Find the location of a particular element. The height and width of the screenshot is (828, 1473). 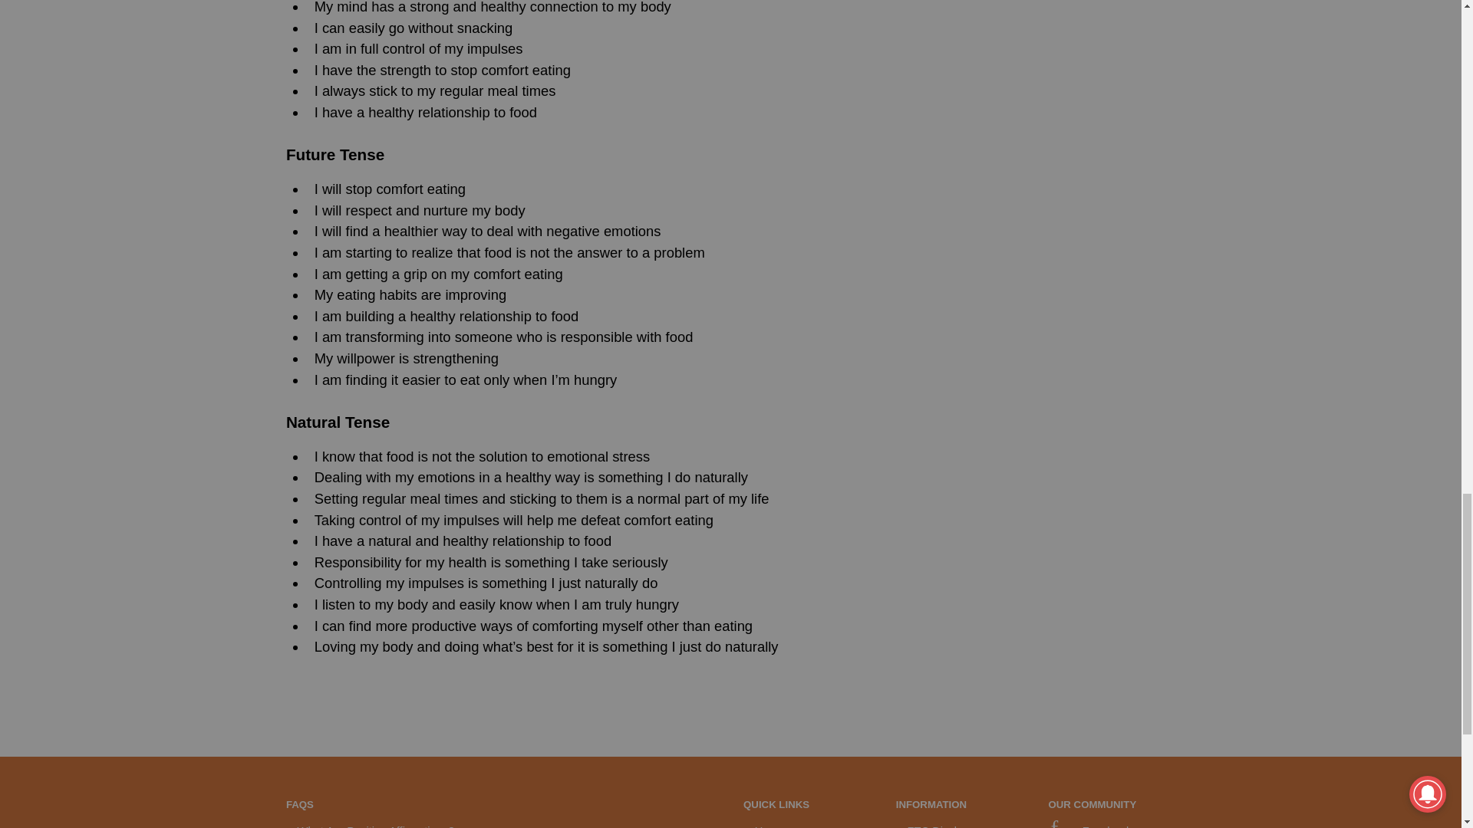

Home is located at coordinates (769, 826).